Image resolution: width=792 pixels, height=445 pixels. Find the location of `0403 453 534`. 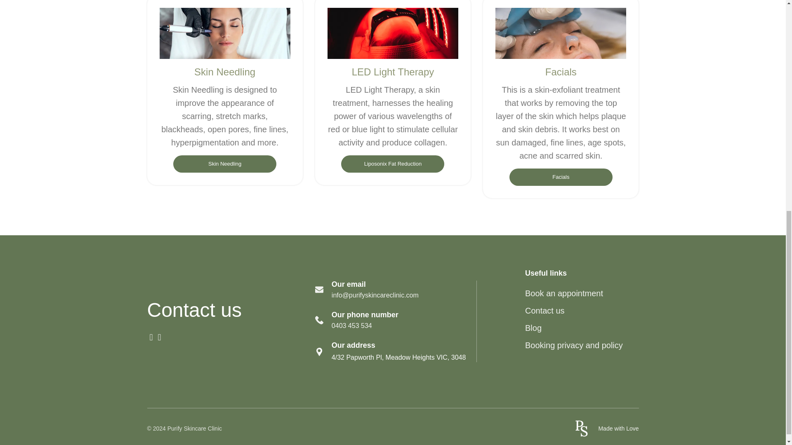

0403 453 534 is located at coordinates (352, 326).